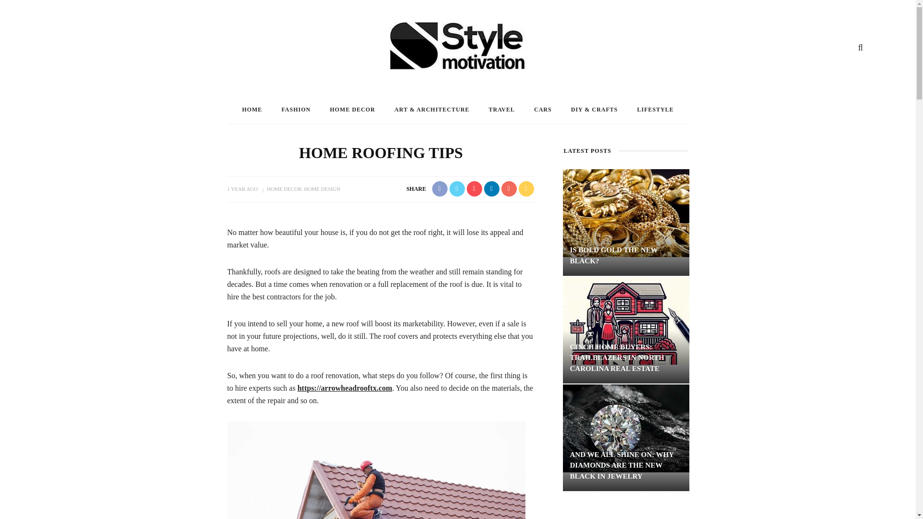  I want to click on TRAVEL, so click(501, 110).